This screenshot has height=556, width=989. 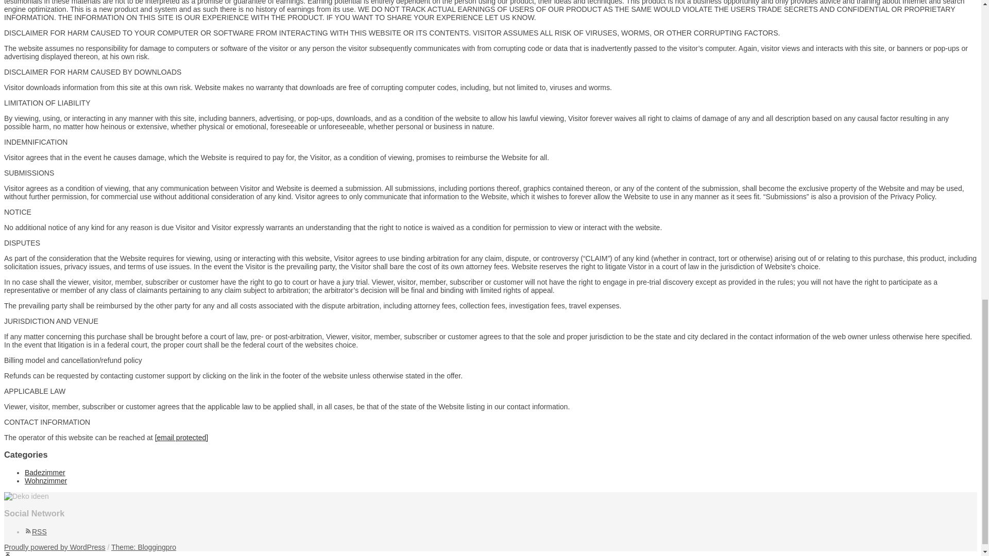 What do you see at coordinates (46, 480) in the screenshot?
I see `Wohnzimmer` at bounding box center [46, 480].